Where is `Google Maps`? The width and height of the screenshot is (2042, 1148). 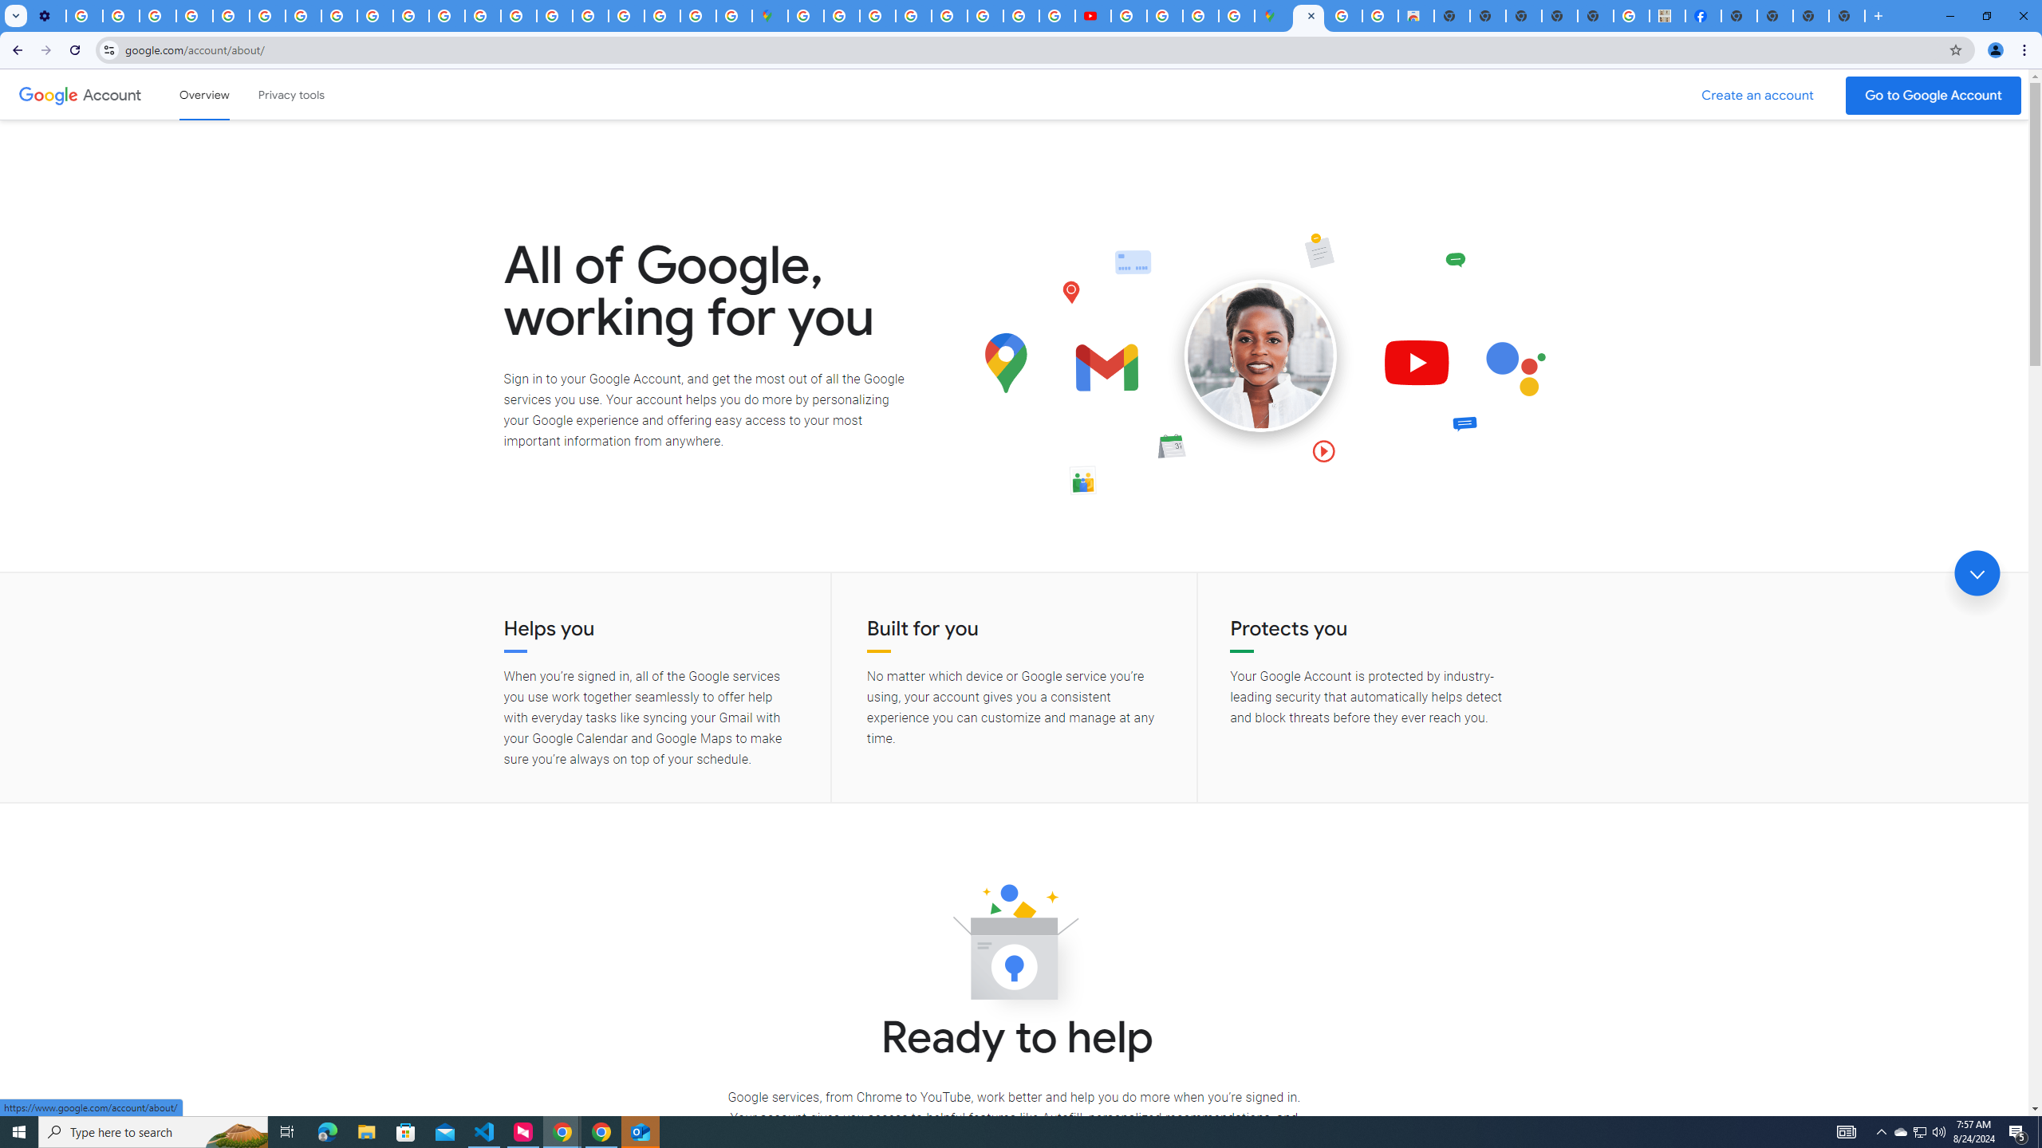 Google Maps is located at coordinates (769, 16).